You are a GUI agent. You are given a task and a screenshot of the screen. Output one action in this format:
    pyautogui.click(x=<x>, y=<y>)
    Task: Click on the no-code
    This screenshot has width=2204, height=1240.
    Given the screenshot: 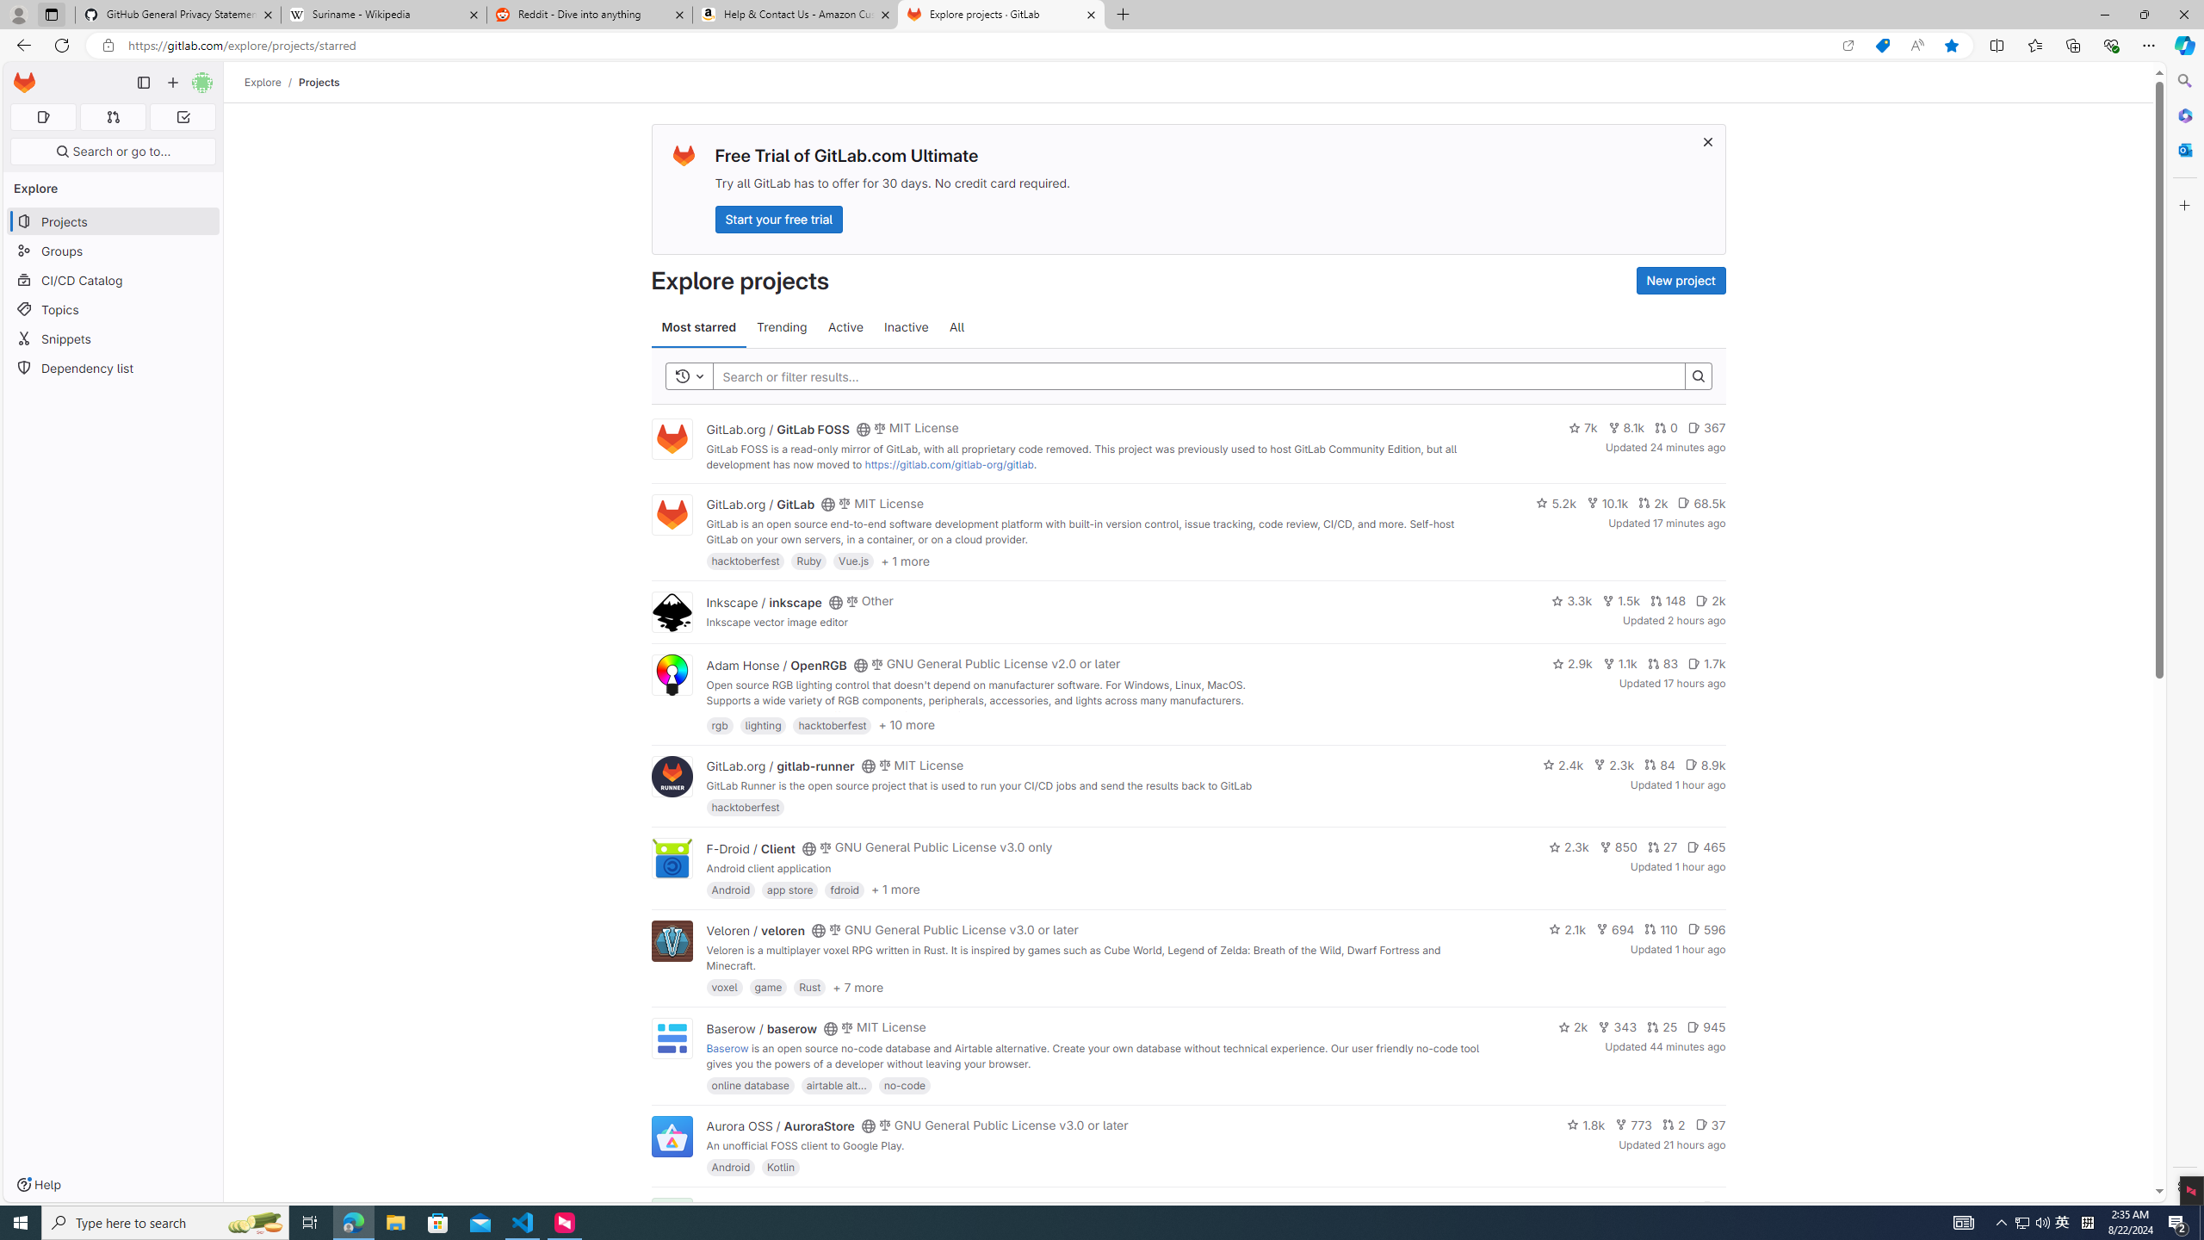 What is the action you would take?
    pyautogui.click(x=904, y=1084)
    